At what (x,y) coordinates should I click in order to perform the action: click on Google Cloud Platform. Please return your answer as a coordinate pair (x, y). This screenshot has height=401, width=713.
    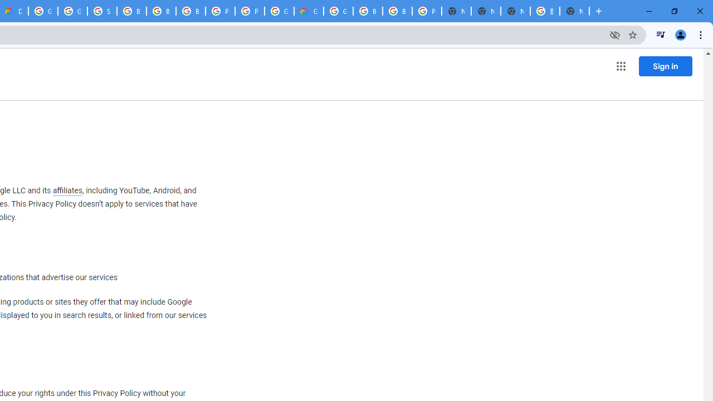
    Looking at the image, I should click on (338, 11).